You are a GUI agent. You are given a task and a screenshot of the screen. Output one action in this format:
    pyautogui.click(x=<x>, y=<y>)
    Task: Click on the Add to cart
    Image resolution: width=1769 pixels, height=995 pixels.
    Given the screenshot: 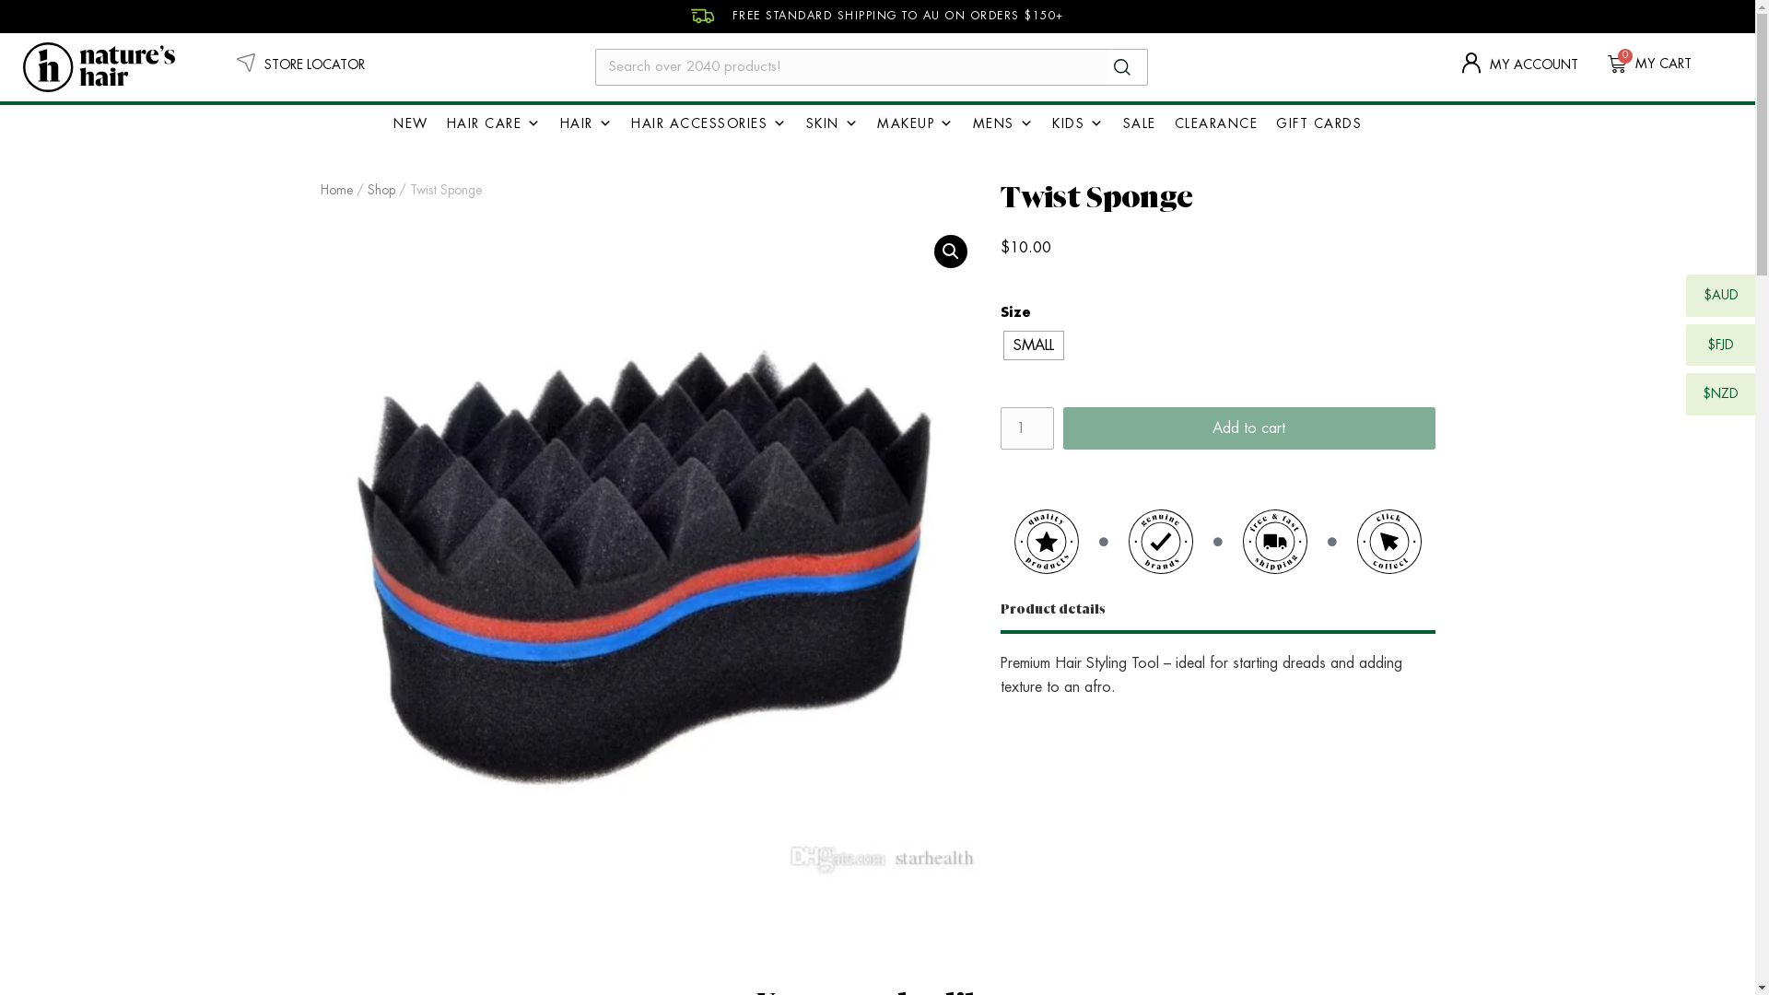 What is the action you would take?
    pyautogui.click(x=1249, y=428)
    